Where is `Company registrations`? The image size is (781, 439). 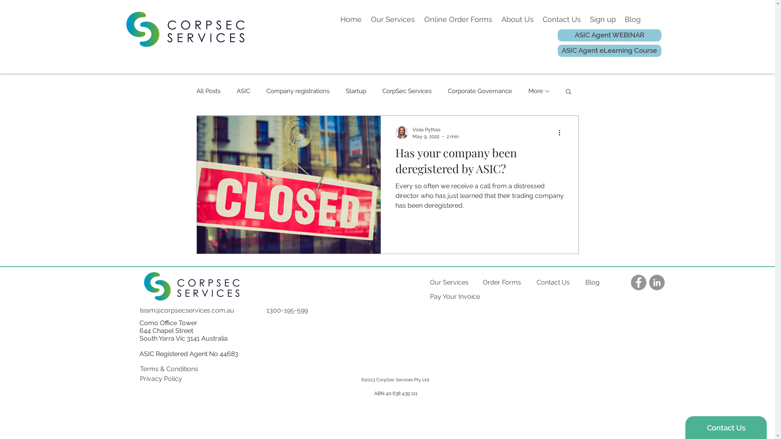
Company registrations is located at coordinates (298, 91).